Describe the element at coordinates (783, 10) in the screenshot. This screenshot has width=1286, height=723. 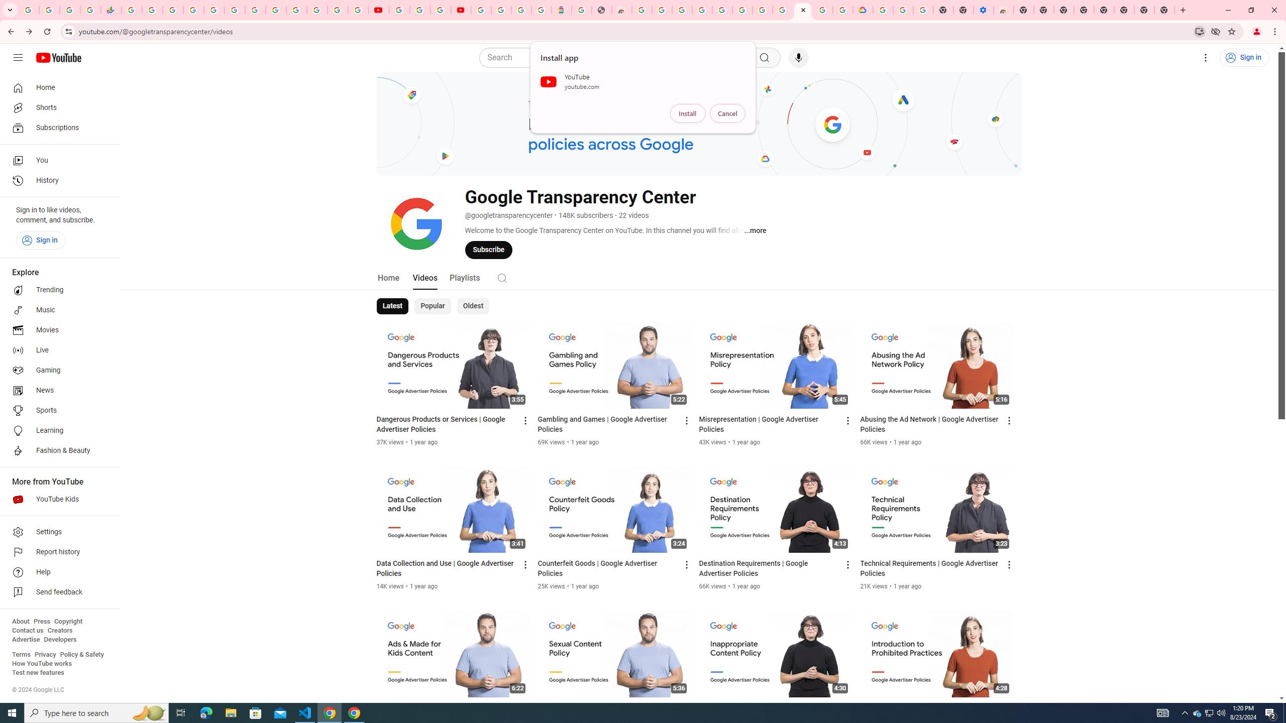
I see `Android TV Policies and Guidelines - Transparency Center` at that location.